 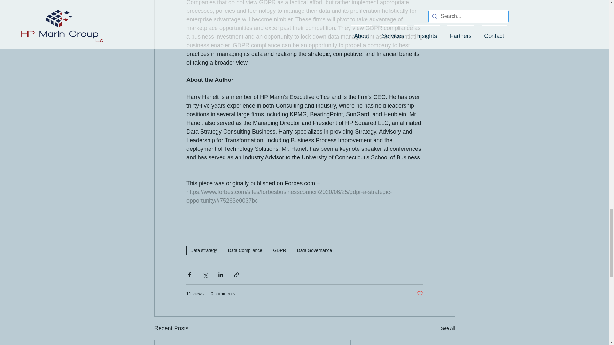 I want to click on Post not marked as liked, so click(x=420, y=294).